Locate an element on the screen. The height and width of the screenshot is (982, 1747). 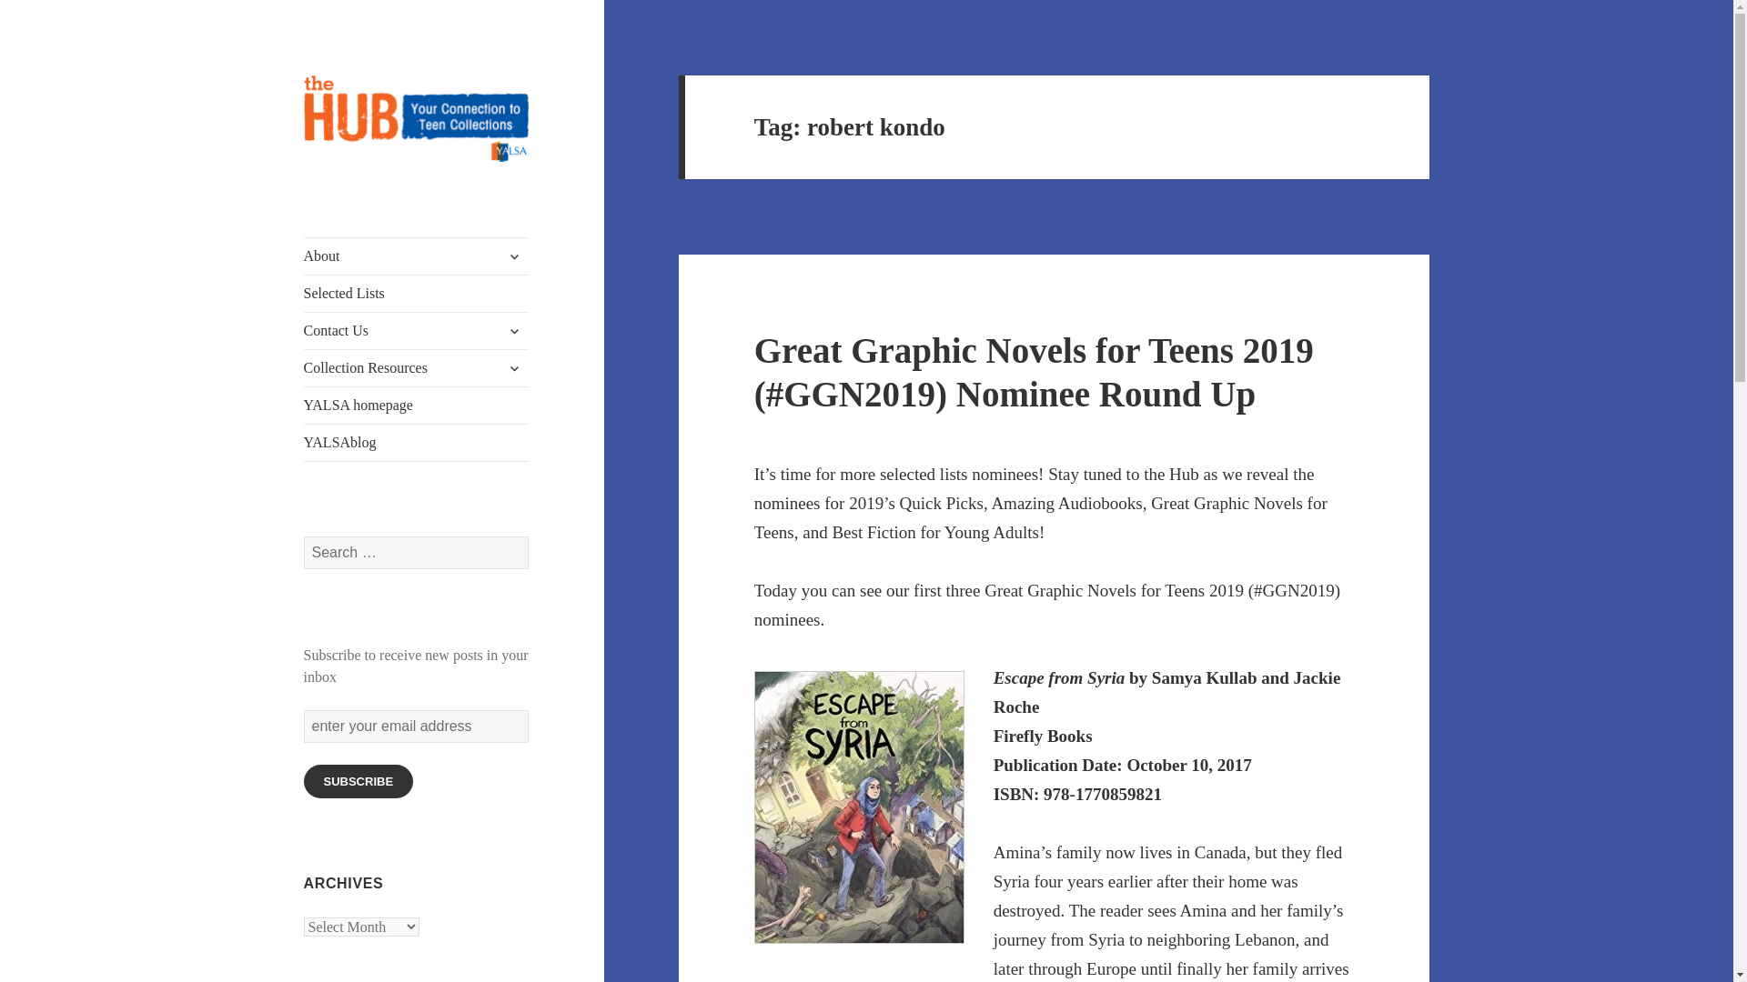
Contact Us is located at coordinates (417, 331).